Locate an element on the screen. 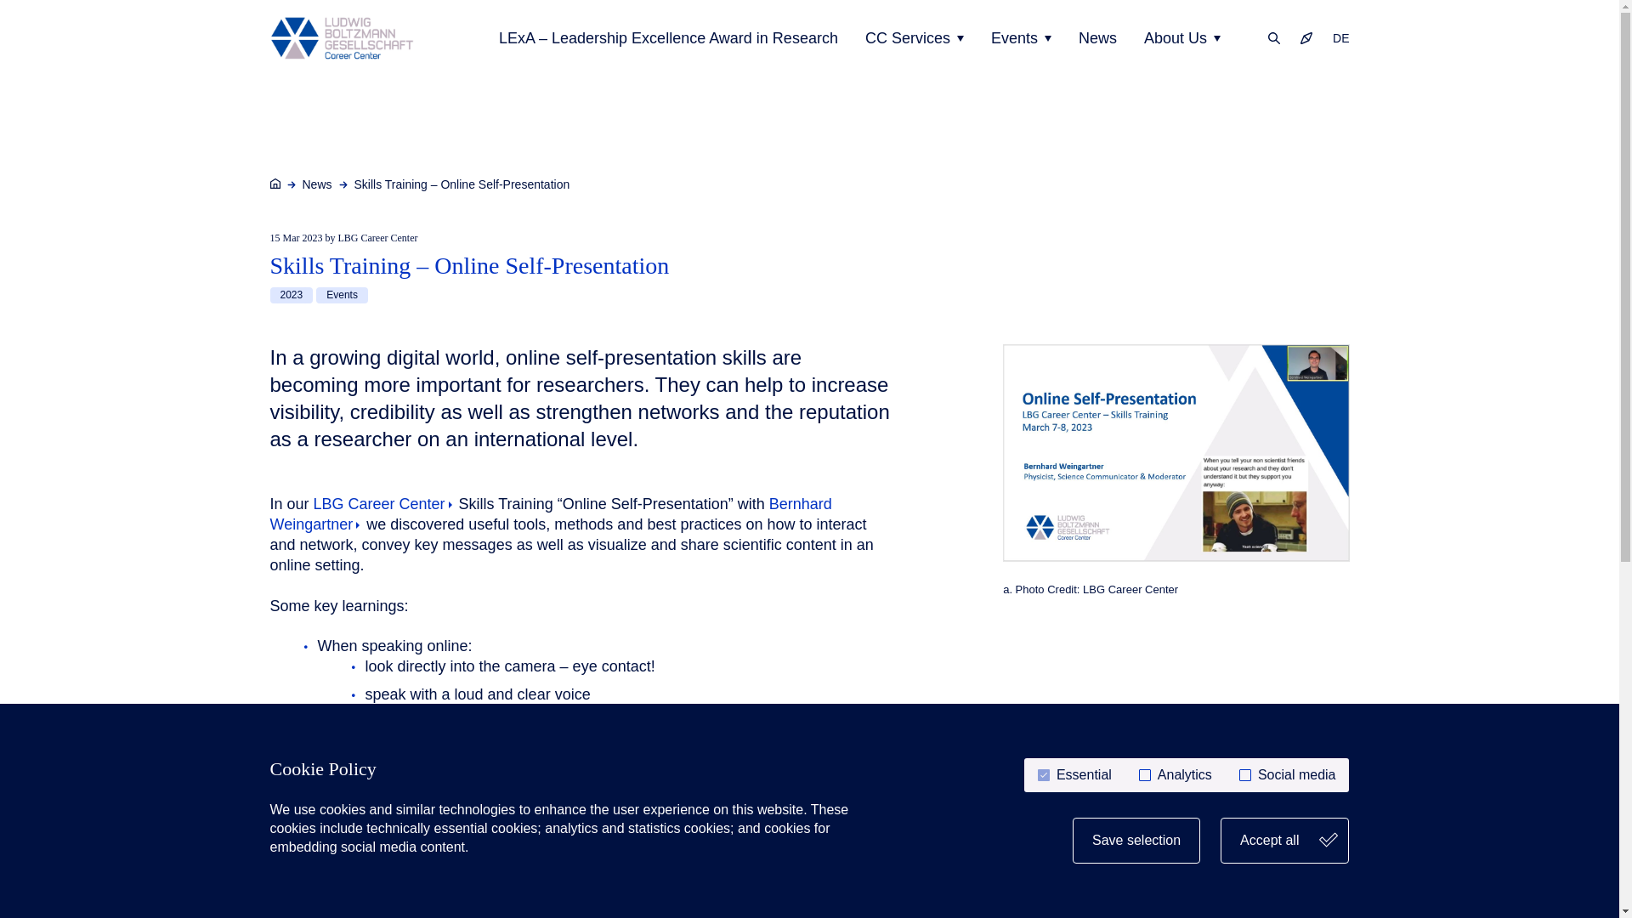  Events is located at coordinates (1020, 38).